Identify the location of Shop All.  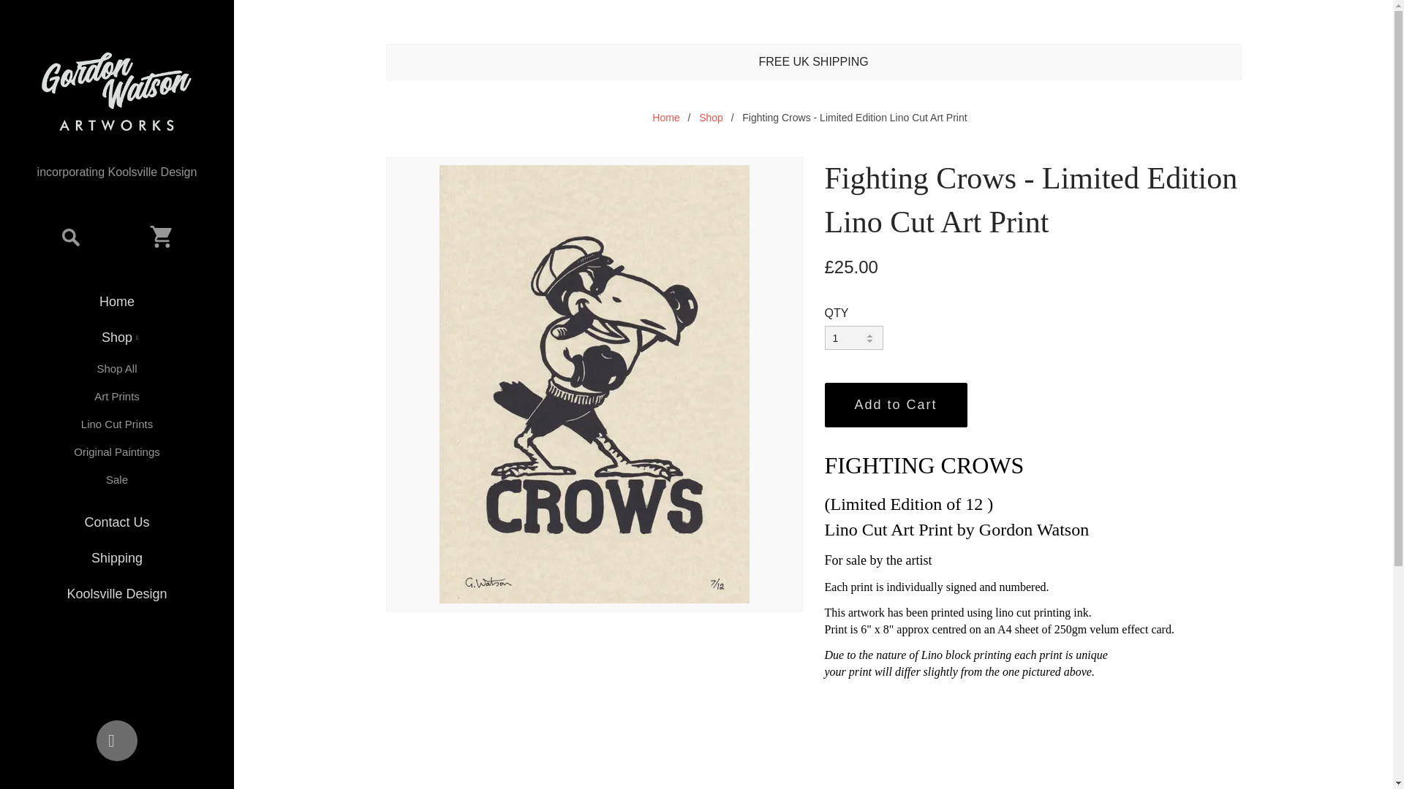
(117, 368).